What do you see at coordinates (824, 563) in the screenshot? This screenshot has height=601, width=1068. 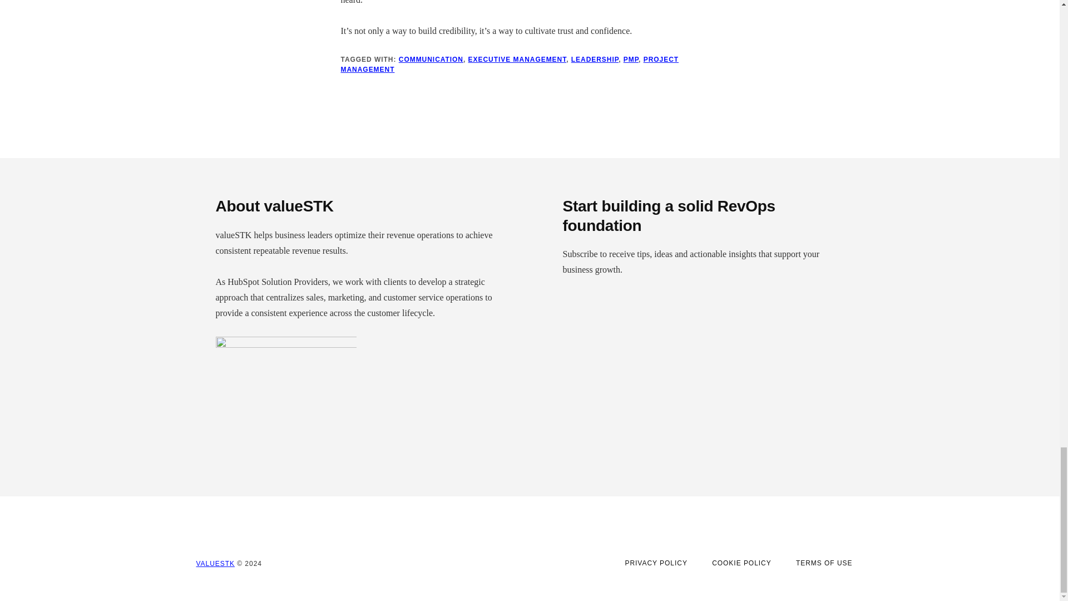 I see `TERMS OF USE` at bounding box center [824, 563].